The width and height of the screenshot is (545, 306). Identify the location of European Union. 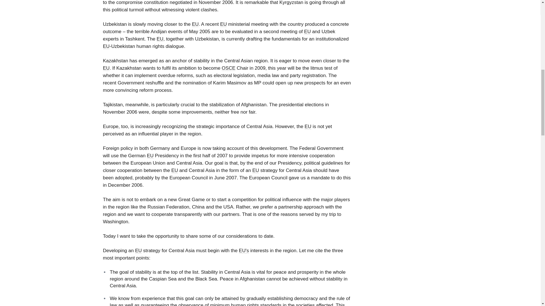
(106, 46).